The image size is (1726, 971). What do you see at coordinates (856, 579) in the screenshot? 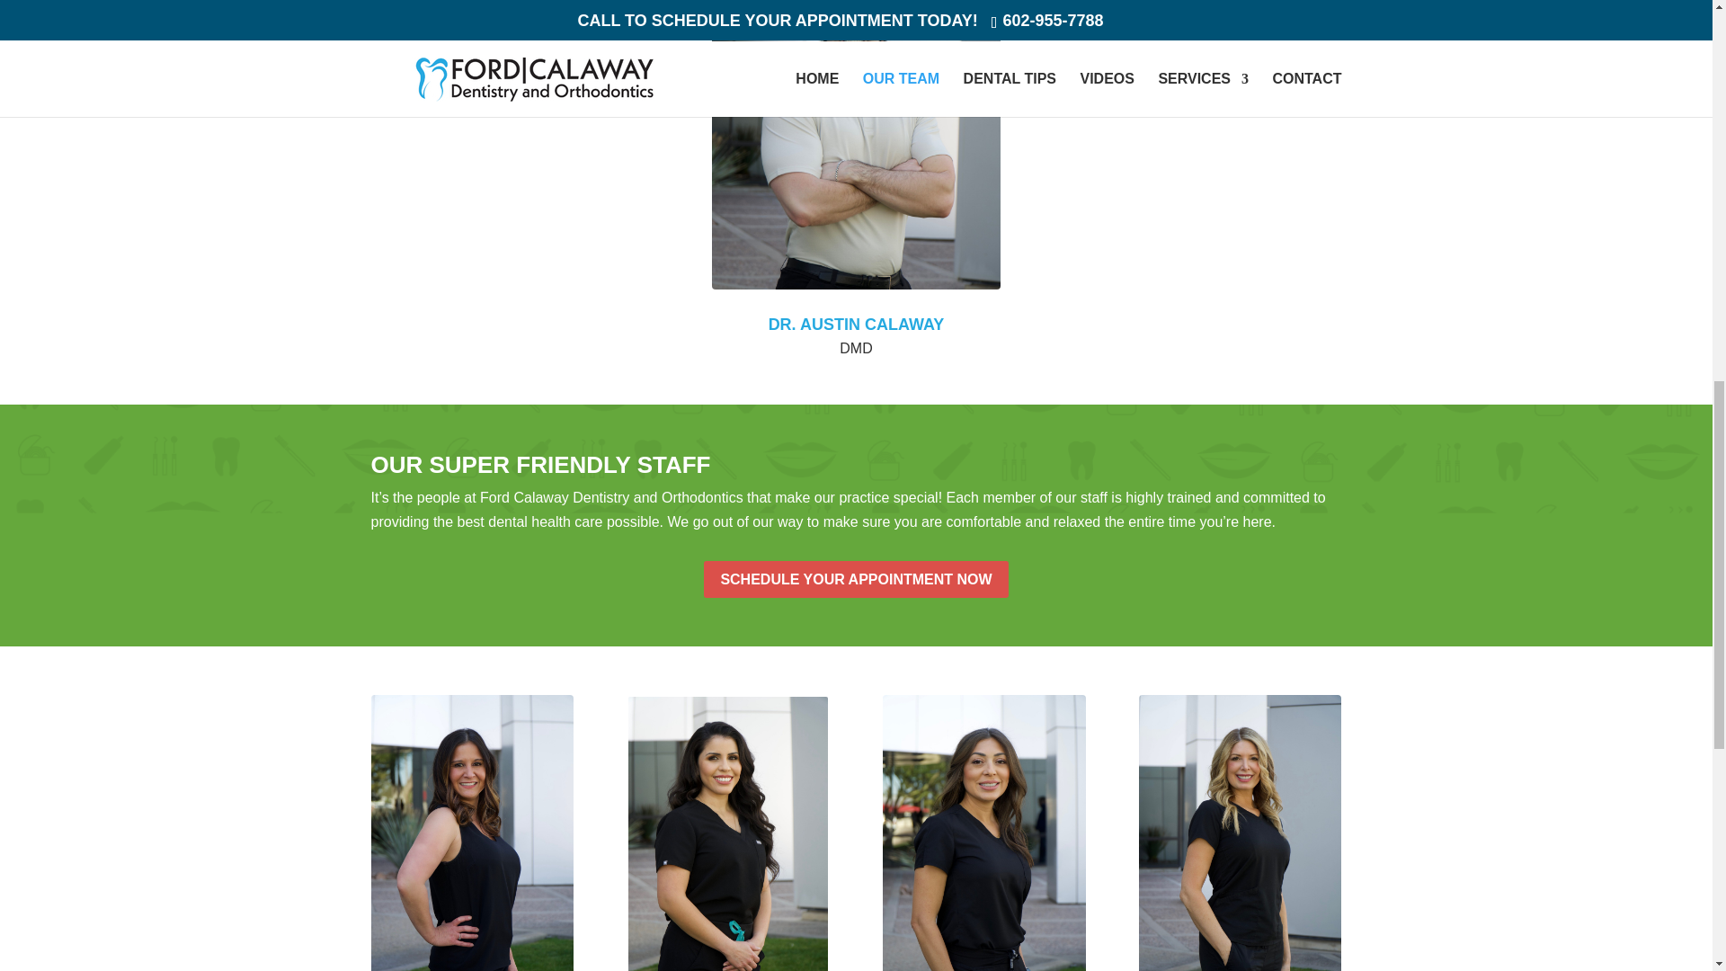
I see `SCHEDULE YOUR APPOINTMENT NOW` at bounding box center [856, 579].